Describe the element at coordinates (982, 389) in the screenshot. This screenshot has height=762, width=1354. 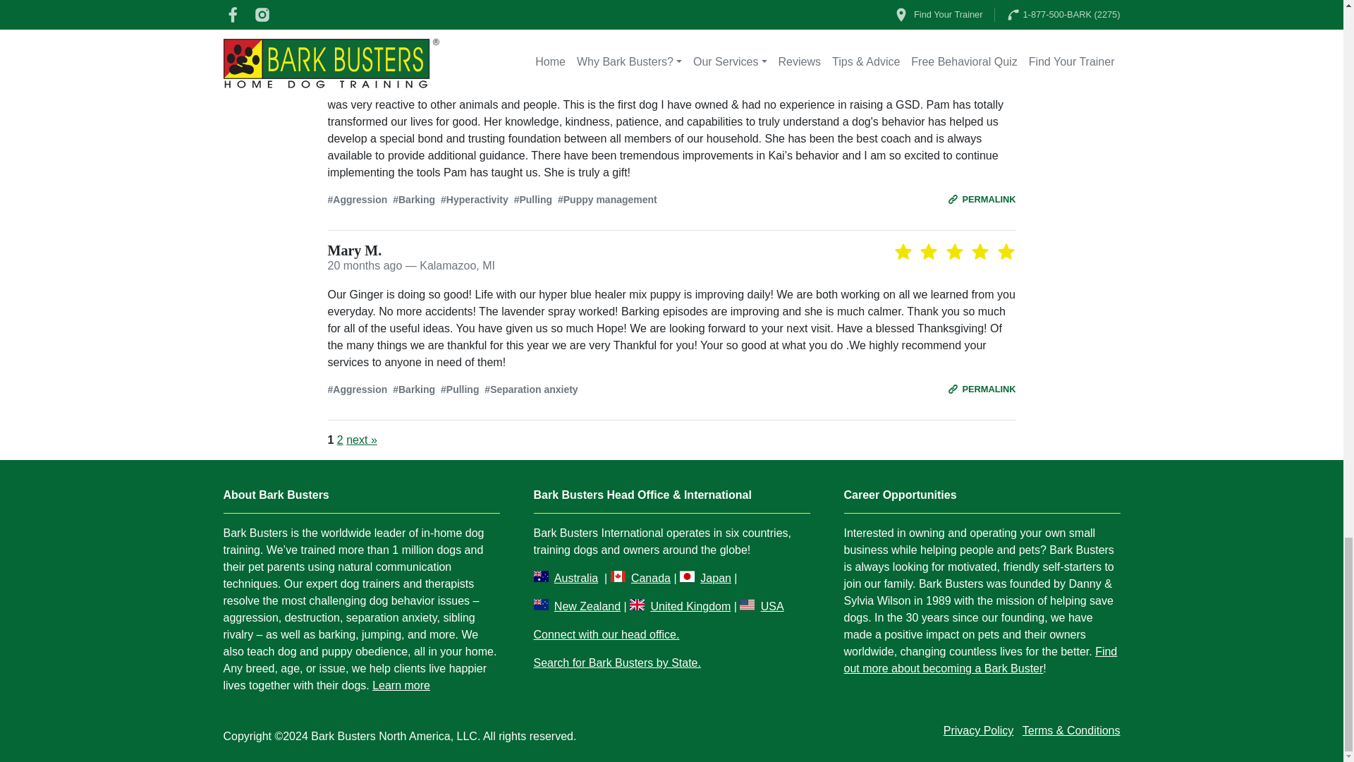
I see `PERMALINK` at that location.